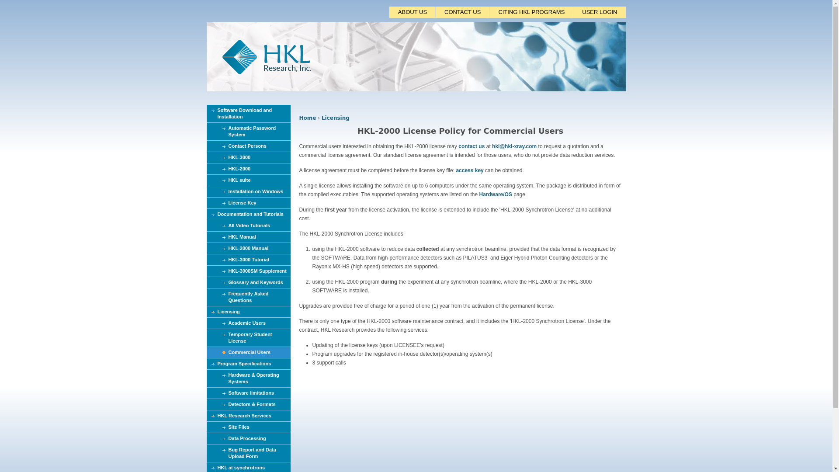  I want to click on Data Processing, so click(248, 439).